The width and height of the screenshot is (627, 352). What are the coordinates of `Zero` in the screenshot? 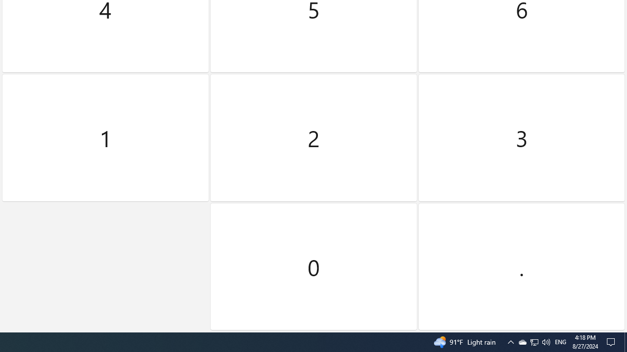 It's located at (313, 266).